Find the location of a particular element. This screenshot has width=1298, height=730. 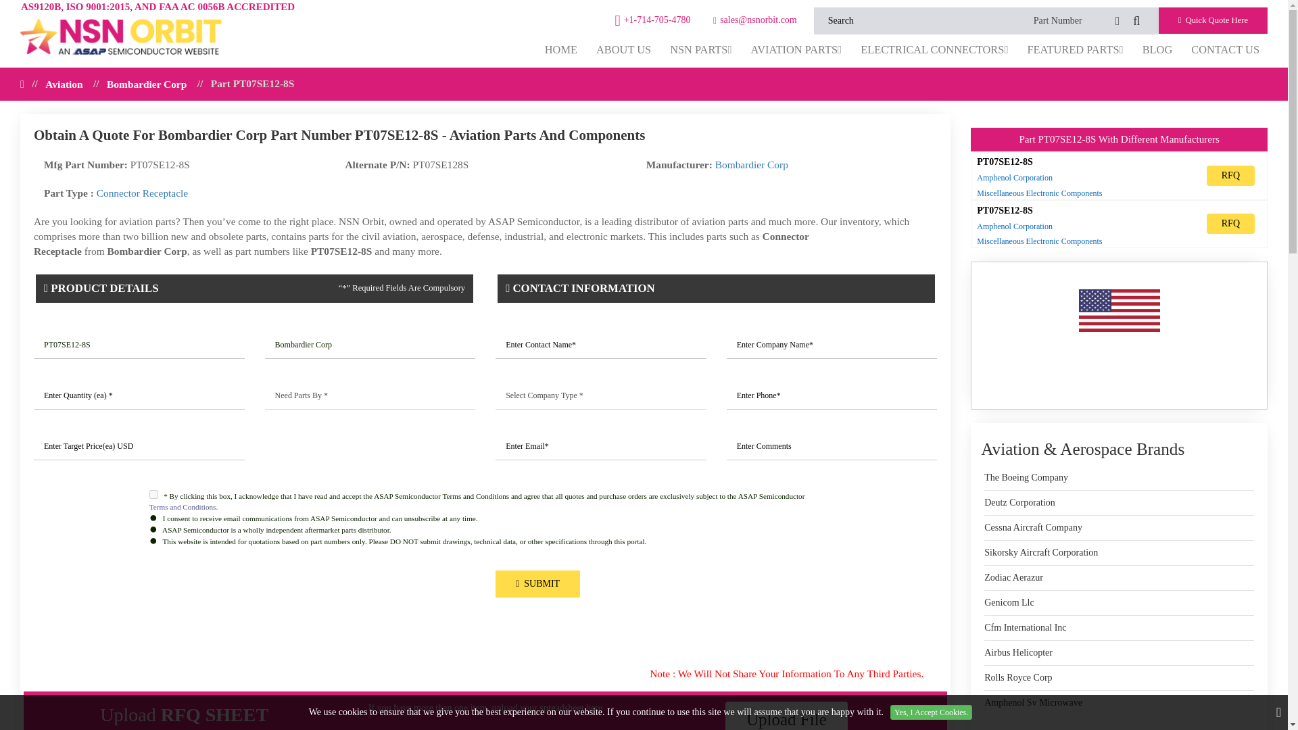

Zodiac Aerazur is located at coordinates (1013, 577).